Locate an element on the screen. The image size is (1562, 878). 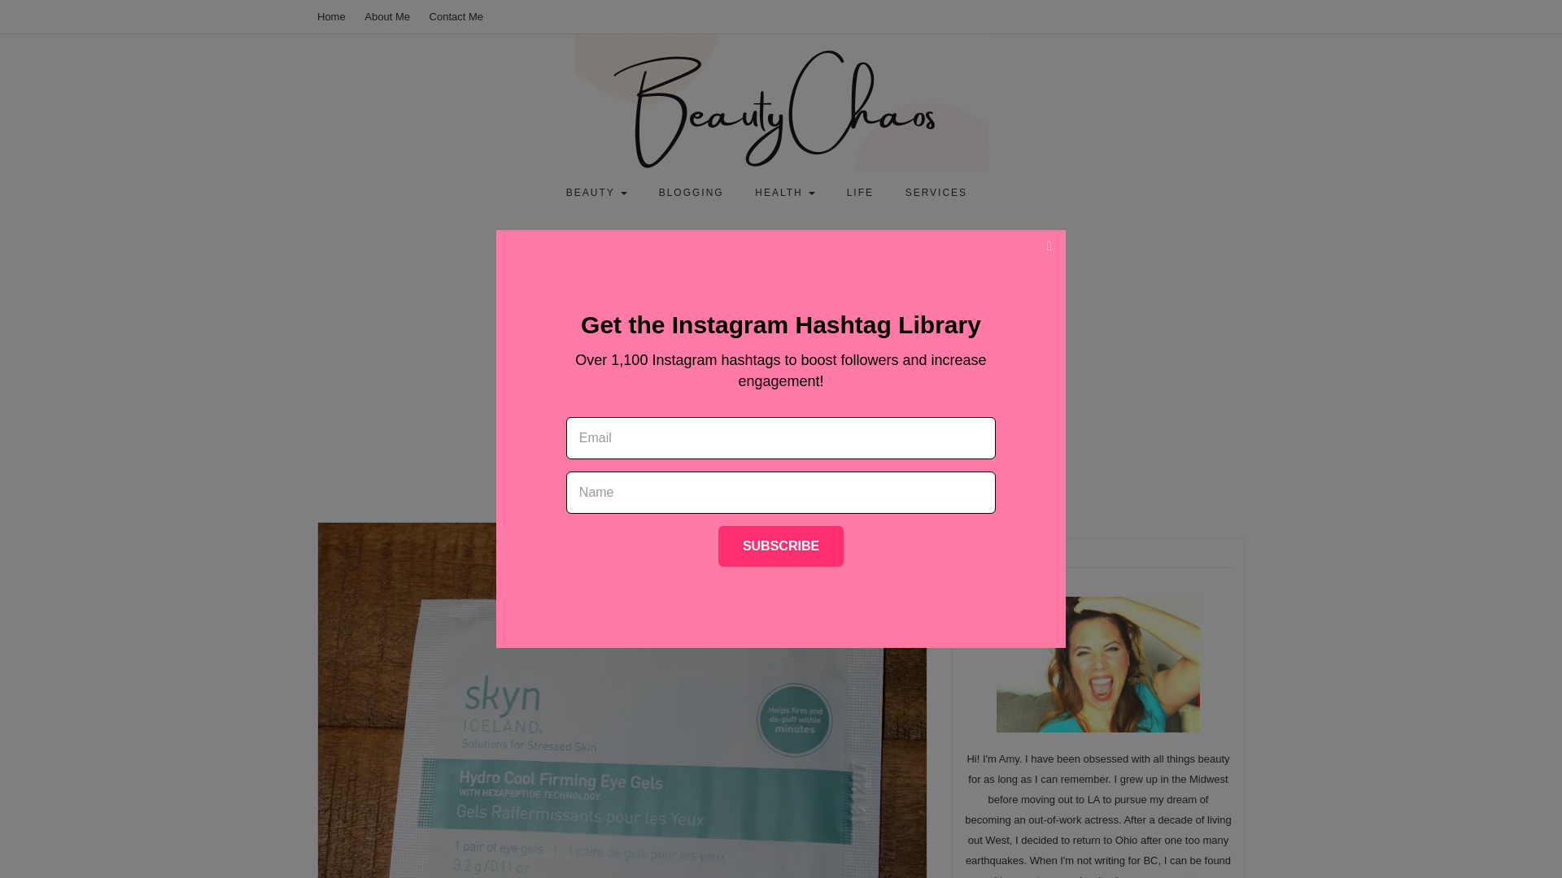
SERVICES is located at coordinates (936, 192).